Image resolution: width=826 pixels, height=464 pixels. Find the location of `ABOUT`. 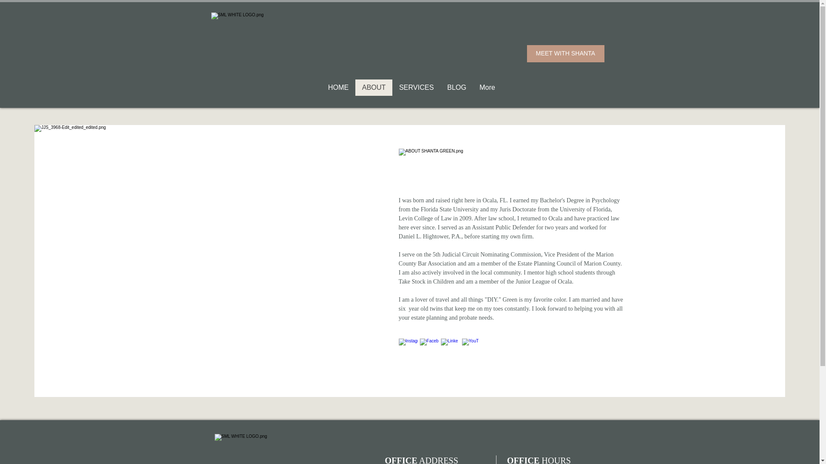

ABOUT is located at coordinates (373, 87).